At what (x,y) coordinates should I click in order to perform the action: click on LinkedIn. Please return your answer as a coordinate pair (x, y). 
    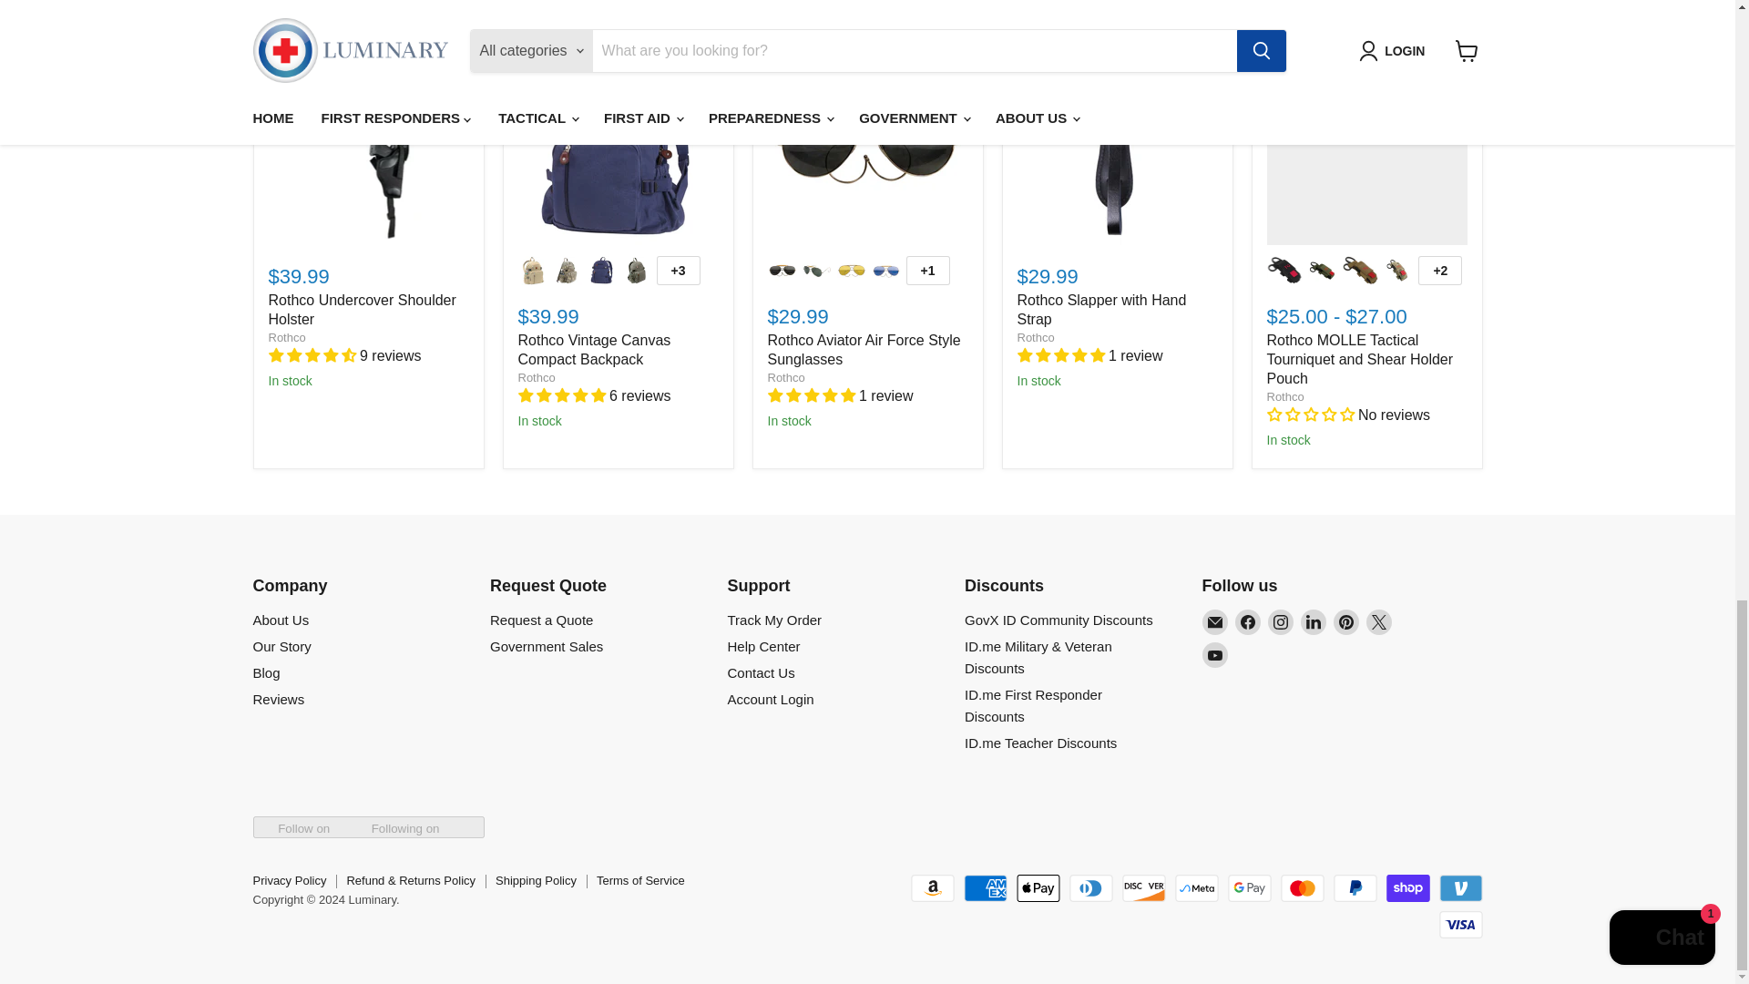
    Looking at the image, I should click on (1314, 621).